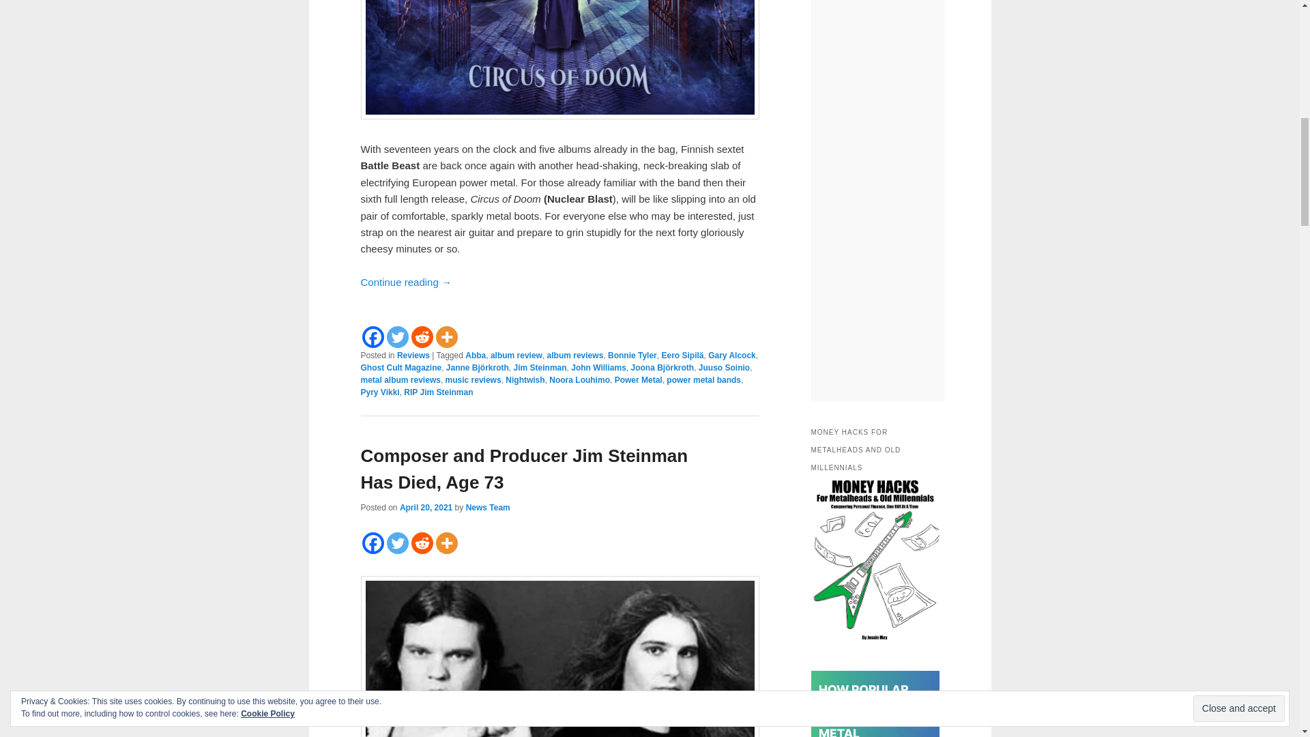 Image resolution: width=1310 pixels, height=737 pixels. Describe the element at coordinates (475, 356) in the screenshot. I see `Abba` at that location.